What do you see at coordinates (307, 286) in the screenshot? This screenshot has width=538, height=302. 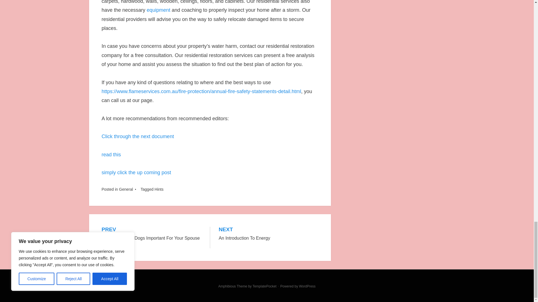 I see `Click through the next document` at bounding box center [307, 286].